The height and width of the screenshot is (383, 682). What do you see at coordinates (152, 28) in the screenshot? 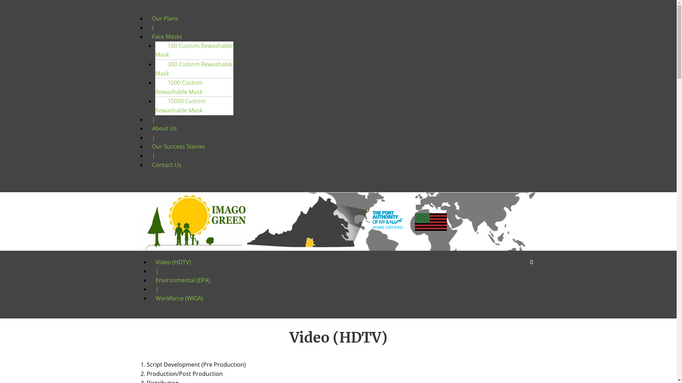
I see `I` at bounding box center [152, 28].